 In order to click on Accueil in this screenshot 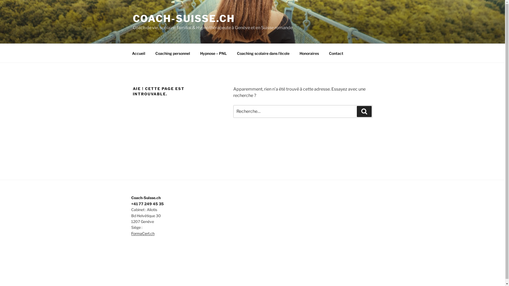, I will do `click(138, 53)`.